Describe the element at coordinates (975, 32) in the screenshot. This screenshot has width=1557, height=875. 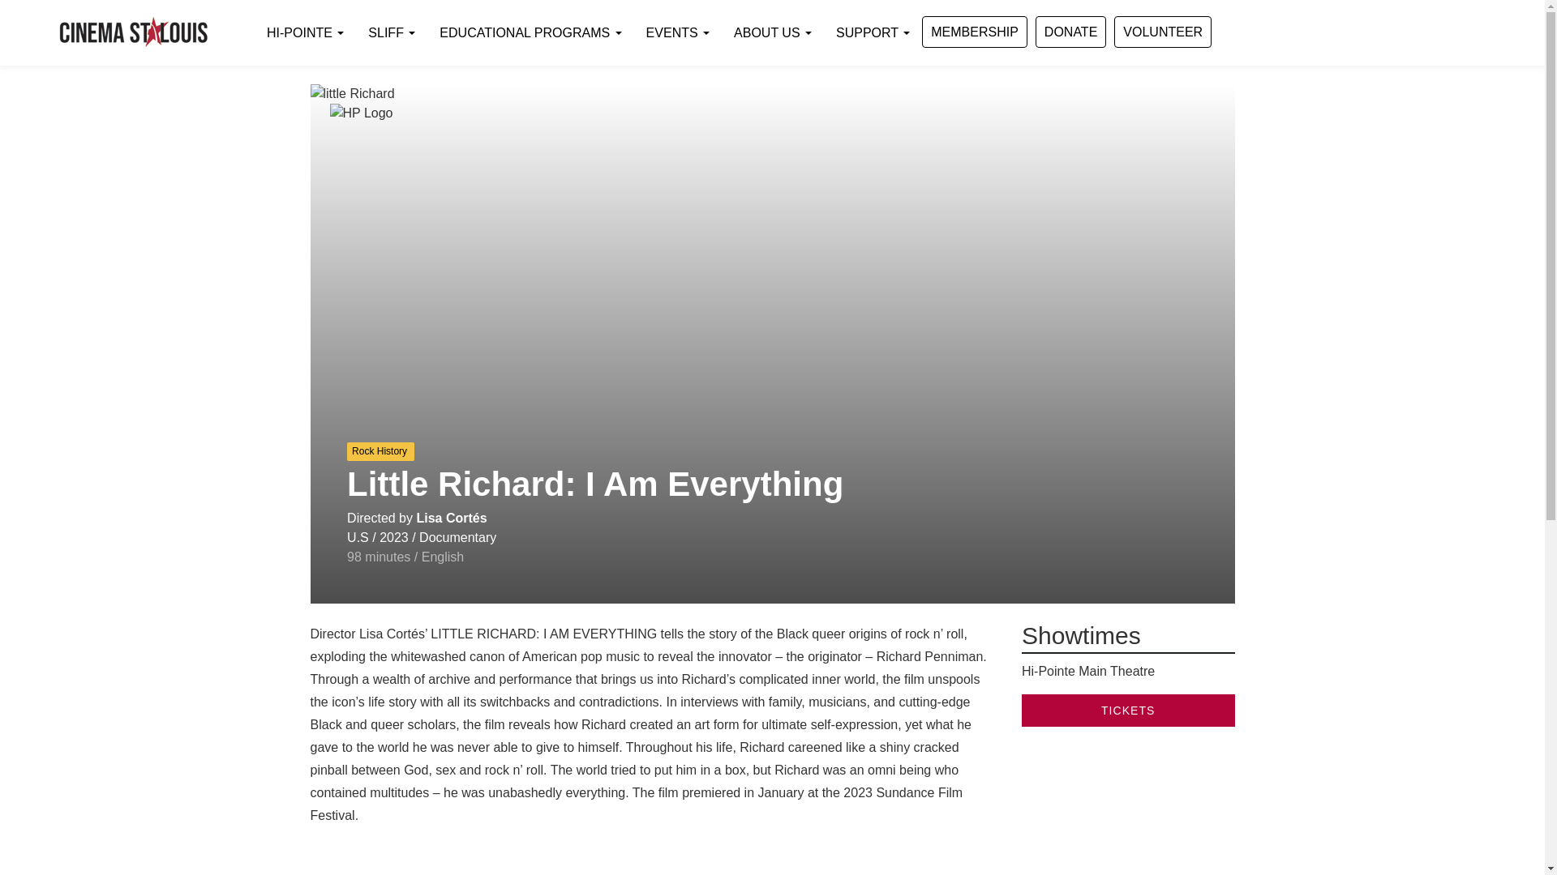
I see `MEMBERSHIP` at that location.